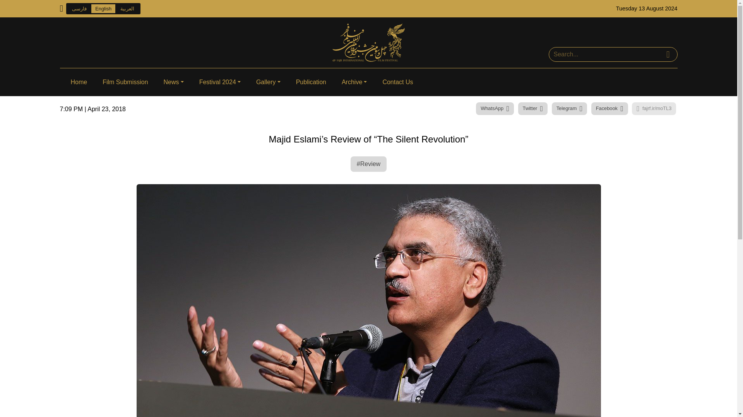 The image size is (743, 417). I want to click on Festival 2024, so click(220, 82).